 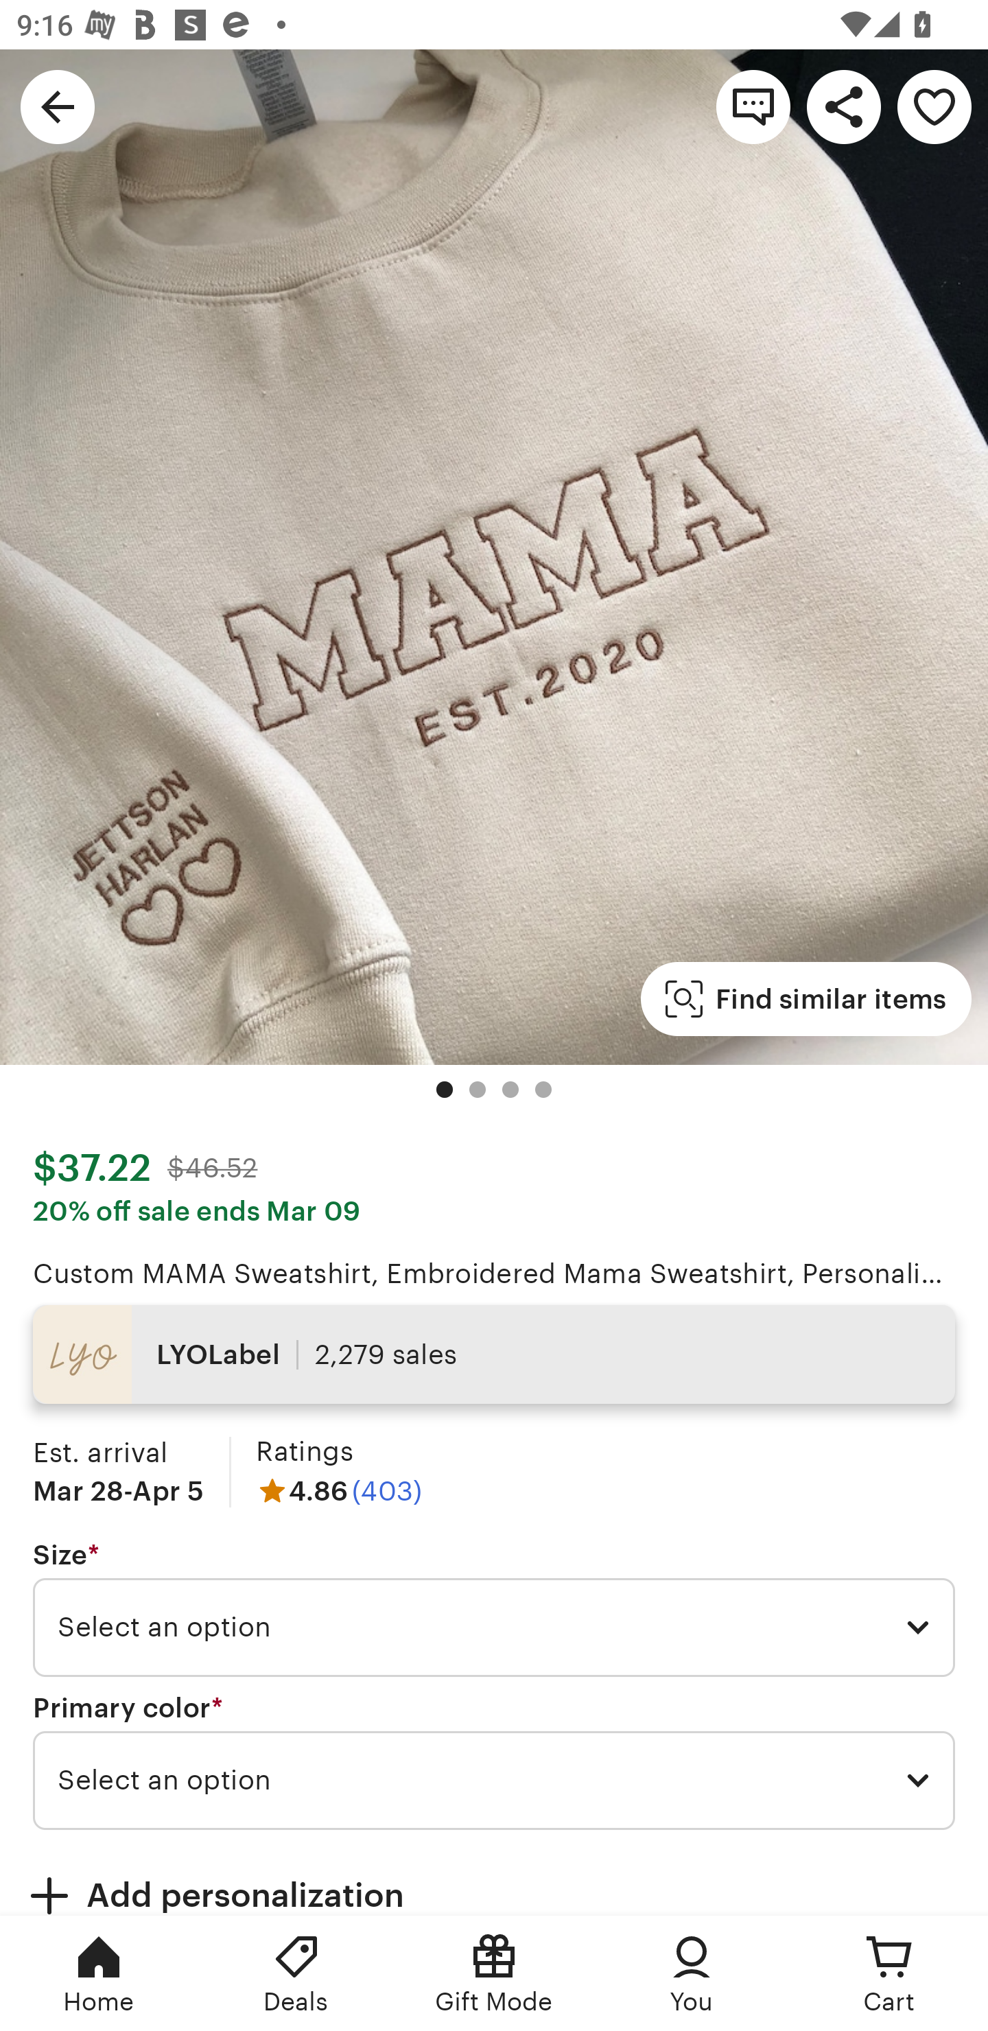 I want to click on Select an option, so click(x=494, y=1780).